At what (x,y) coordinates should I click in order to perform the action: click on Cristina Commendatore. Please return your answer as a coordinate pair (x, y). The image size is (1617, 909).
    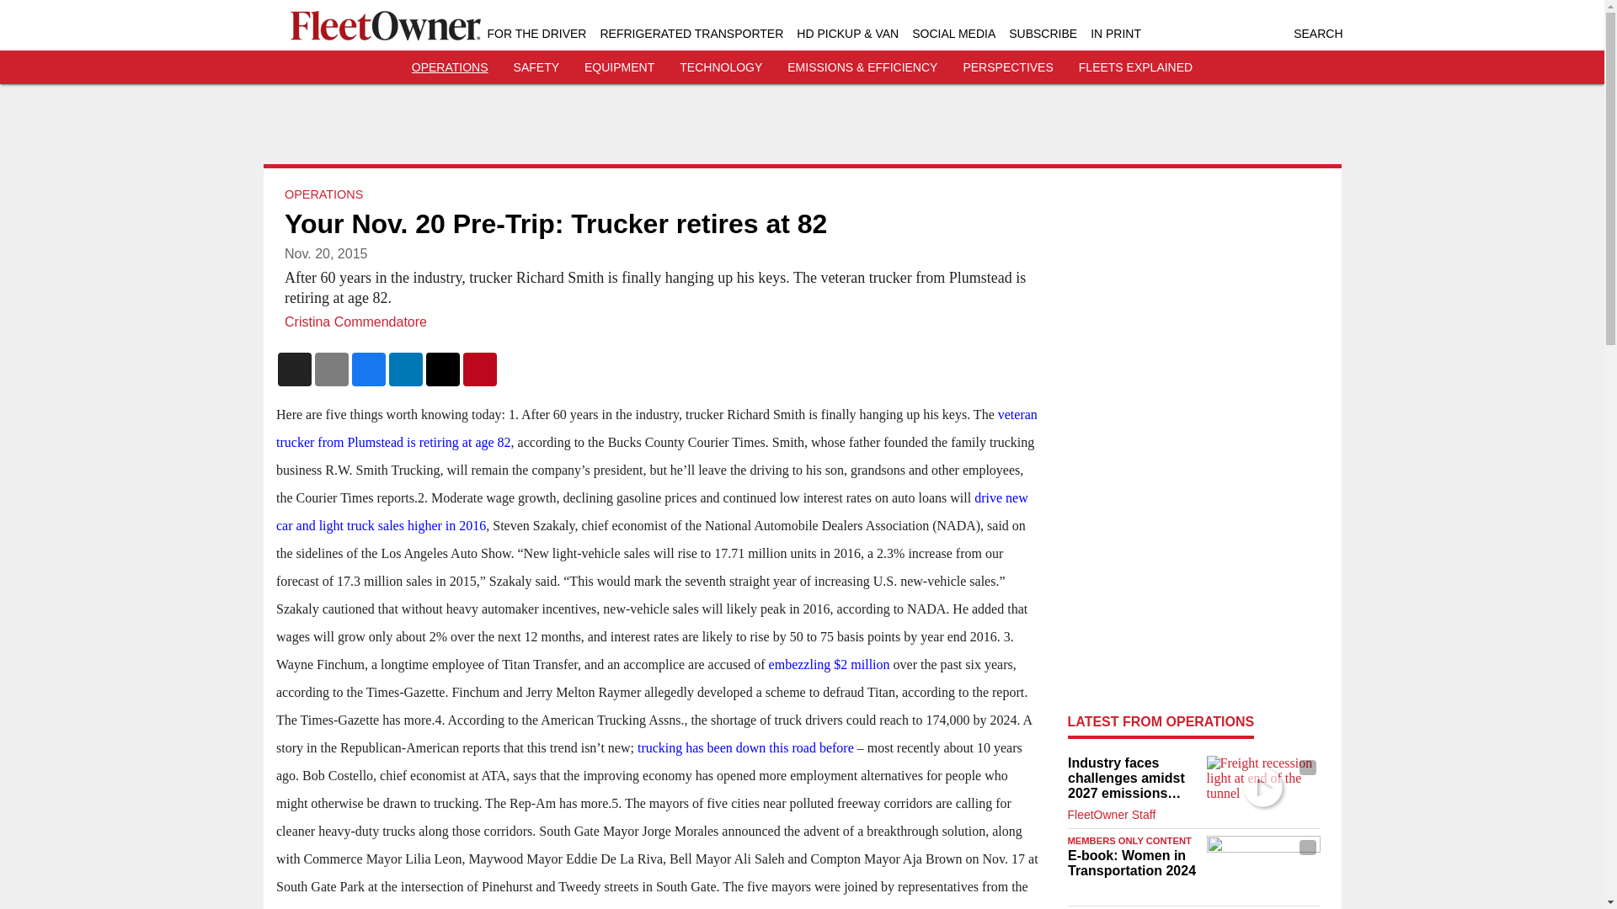
    Looking at the image, I should click on (355, 322).